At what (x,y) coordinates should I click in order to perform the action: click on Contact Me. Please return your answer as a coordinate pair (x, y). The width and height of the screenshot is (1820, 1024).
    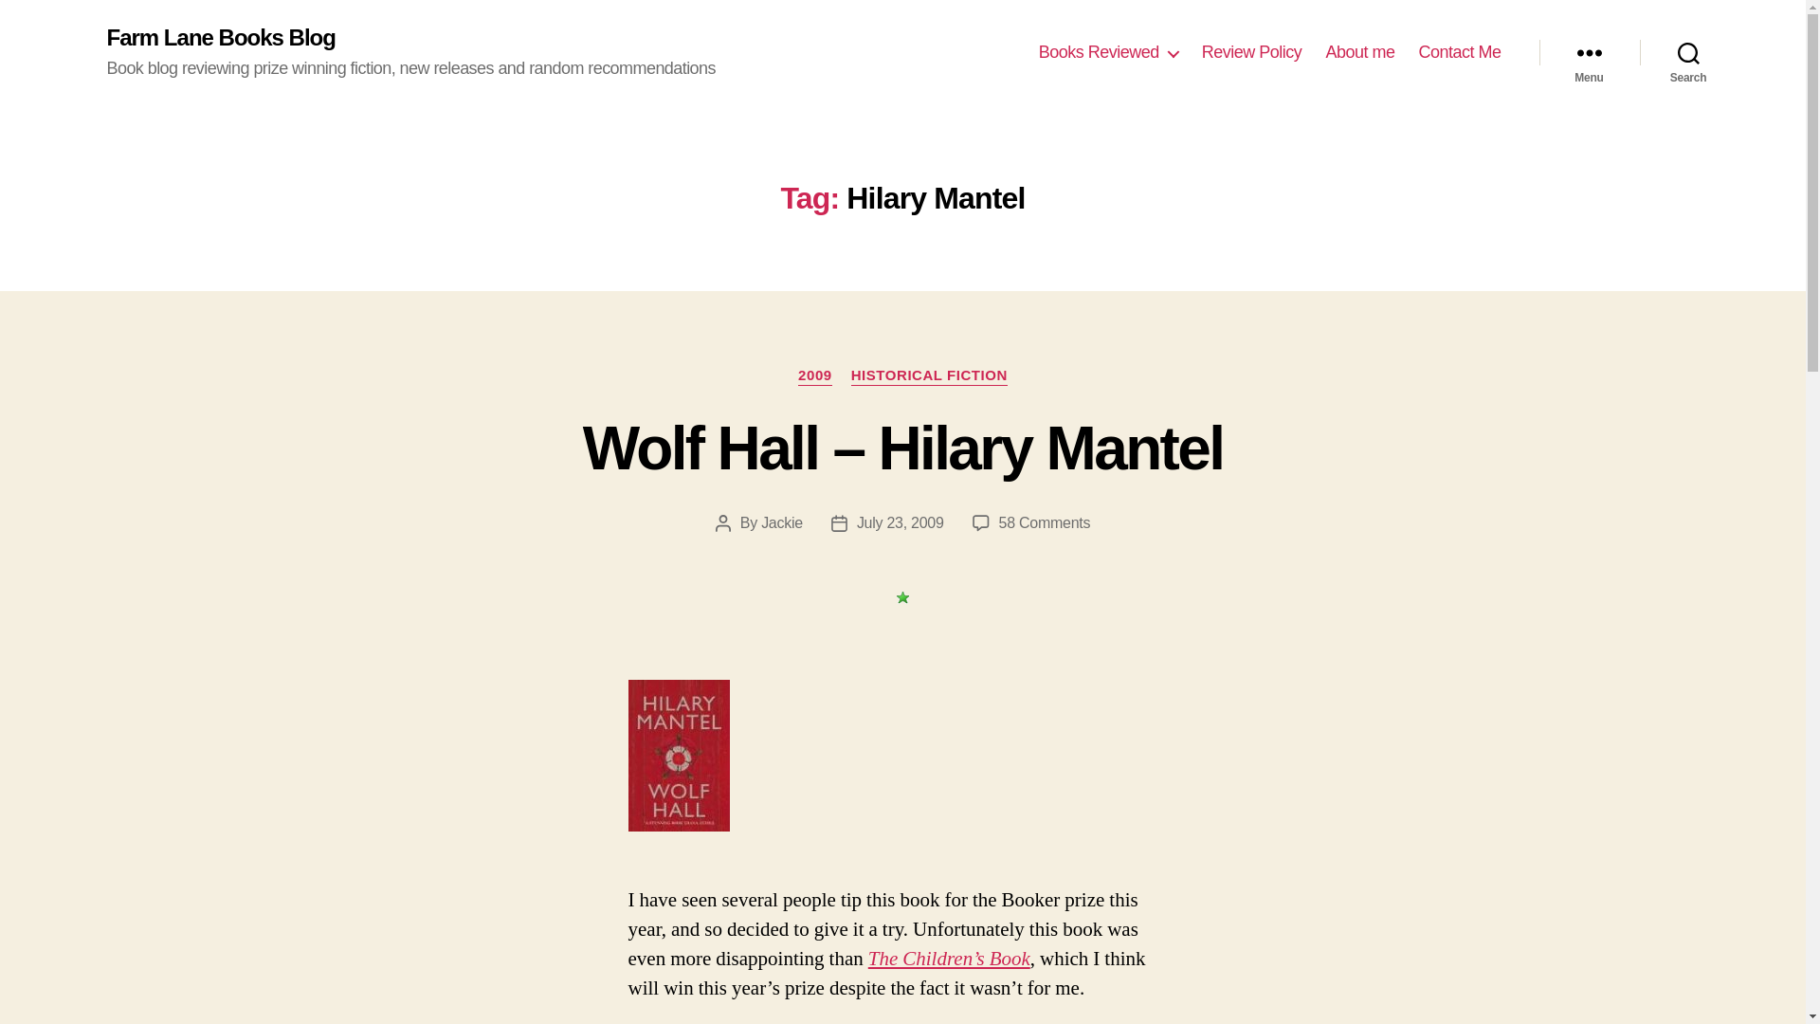
    Looking at the image, I should click on (1458, 53).